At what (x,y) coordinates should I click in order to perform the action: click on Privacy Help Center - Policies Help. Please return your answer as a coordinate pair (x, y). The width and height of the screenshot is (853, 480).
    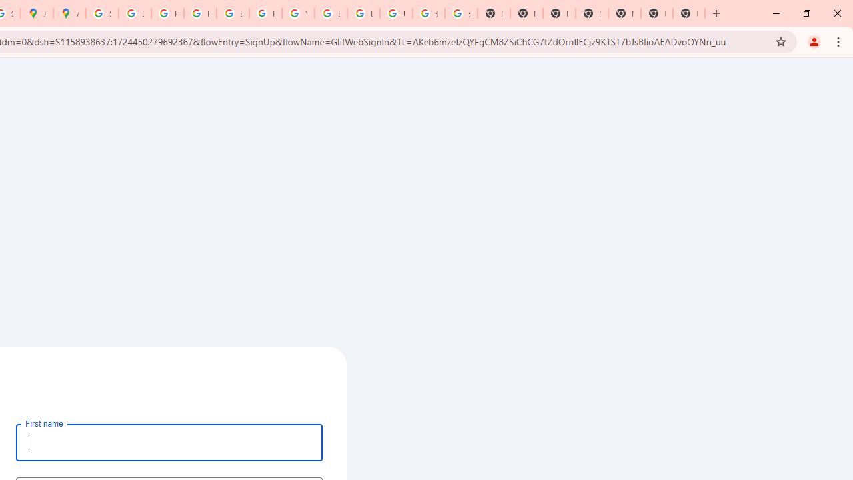
    Looking at the image, I should click on (200, 13).